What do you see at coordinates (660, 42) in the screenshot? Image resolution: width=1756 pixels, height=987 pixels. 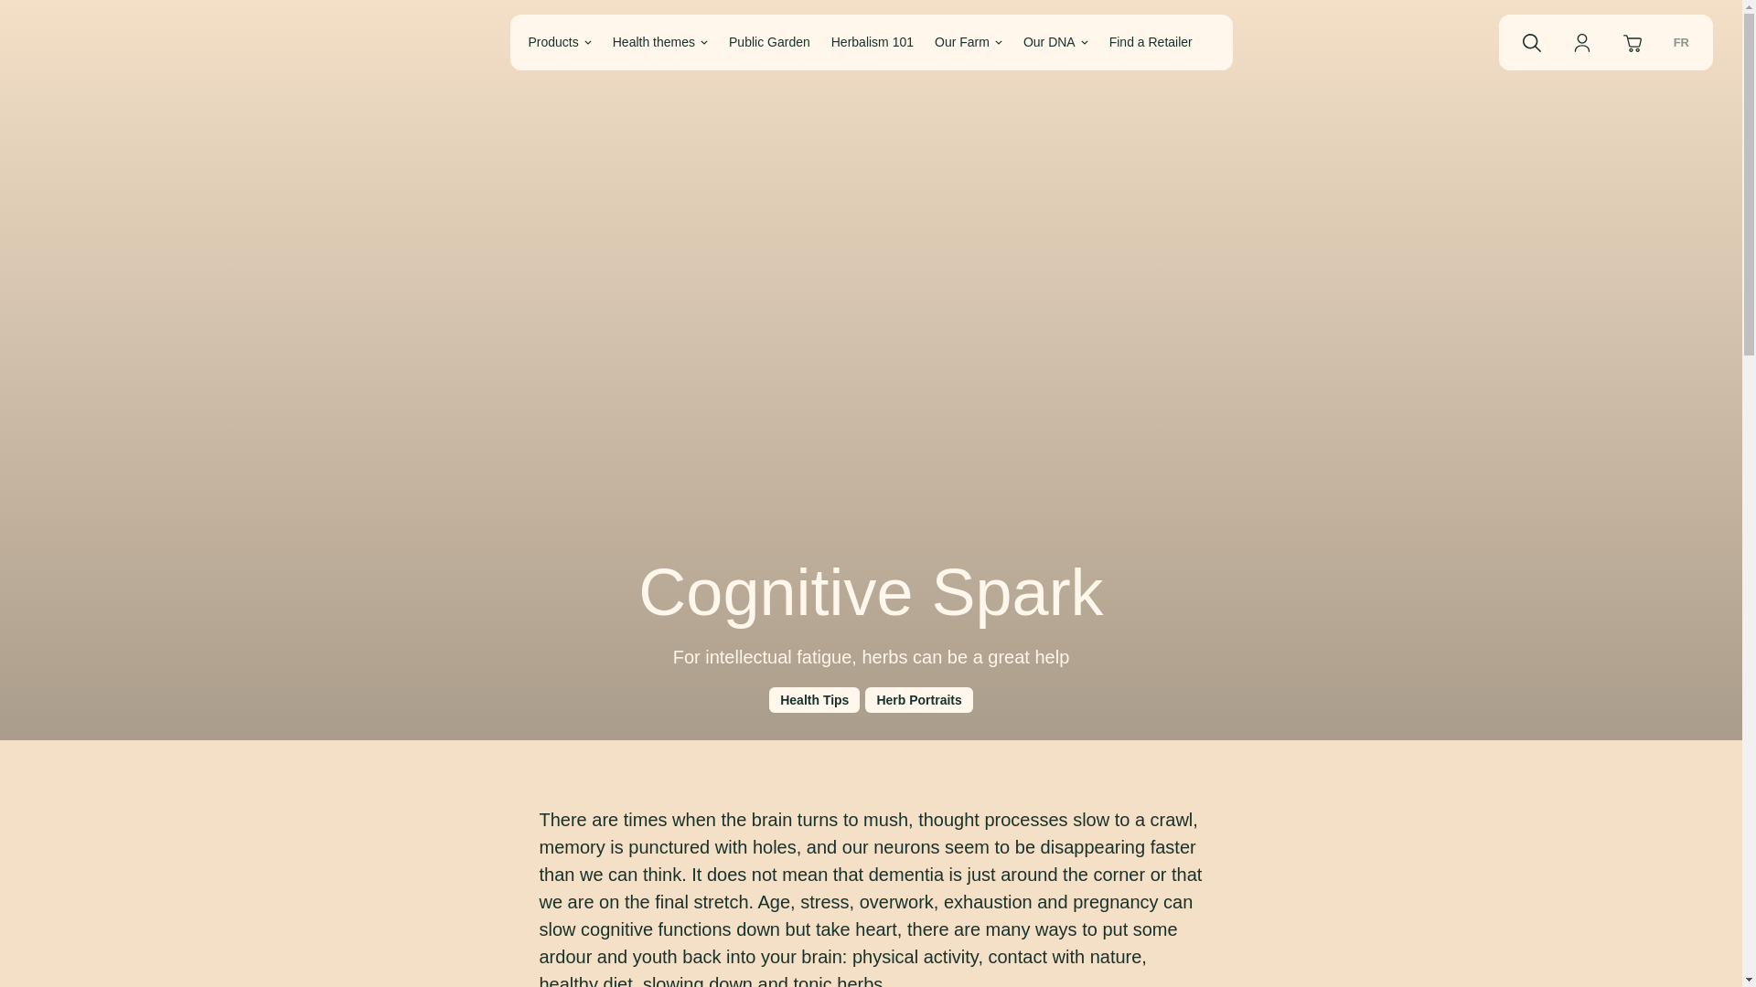 I see `Health themes` at bounding box center [660, 42].